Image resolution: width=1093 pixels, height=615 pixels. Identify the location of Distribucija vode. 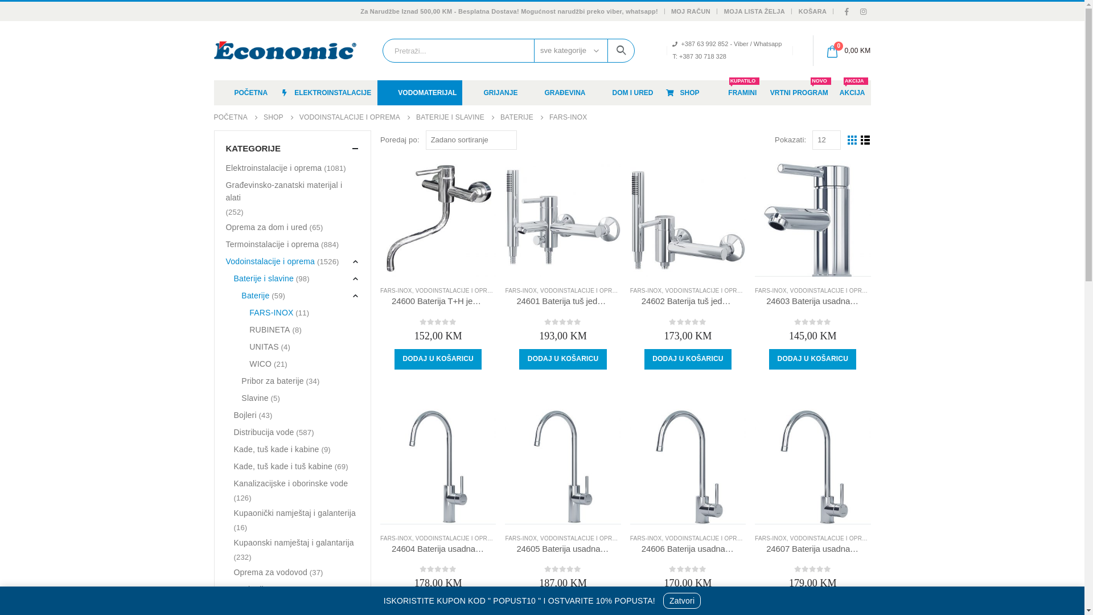
(264, 432).